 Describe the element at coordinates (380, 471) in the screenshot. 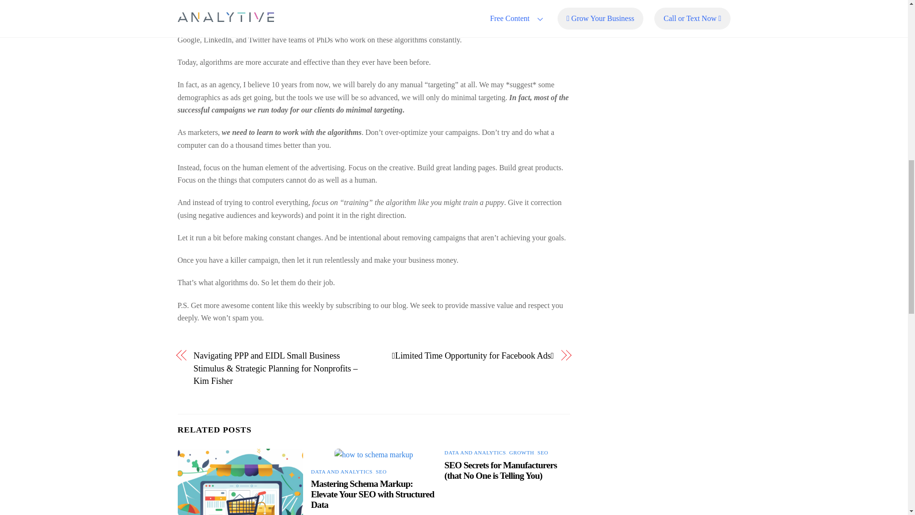

I see `SEO` at that location.